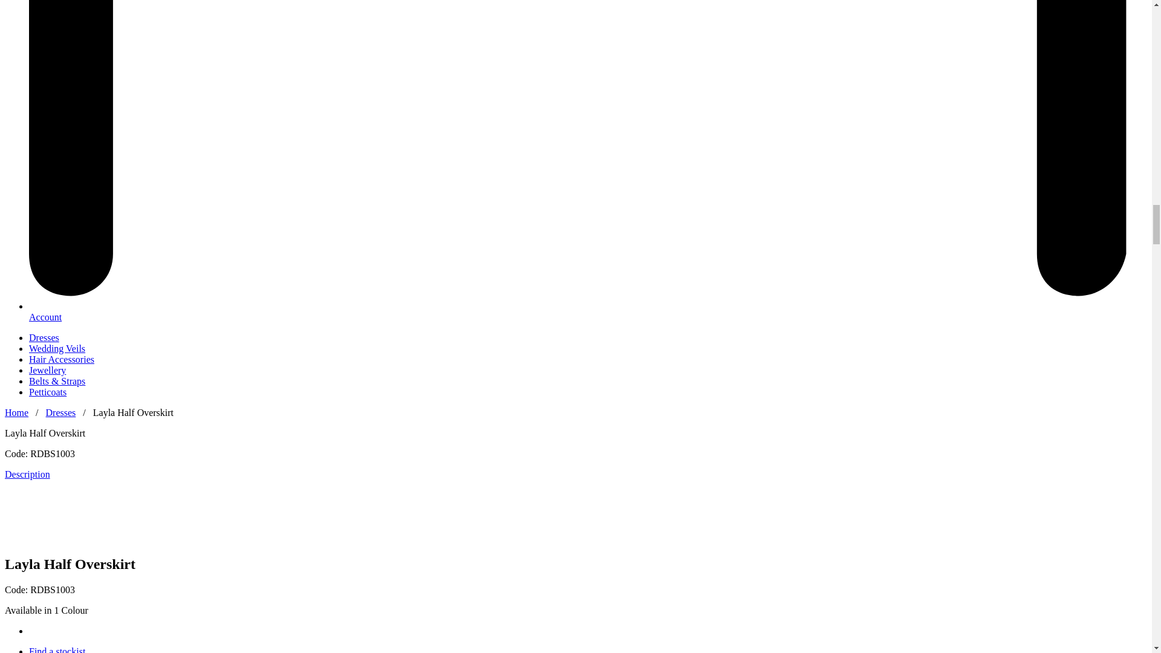 This screenshot has width=1161, height=653. Describe the element at coordinates (27, 474) in the screenshot. I see `Description` at that location.